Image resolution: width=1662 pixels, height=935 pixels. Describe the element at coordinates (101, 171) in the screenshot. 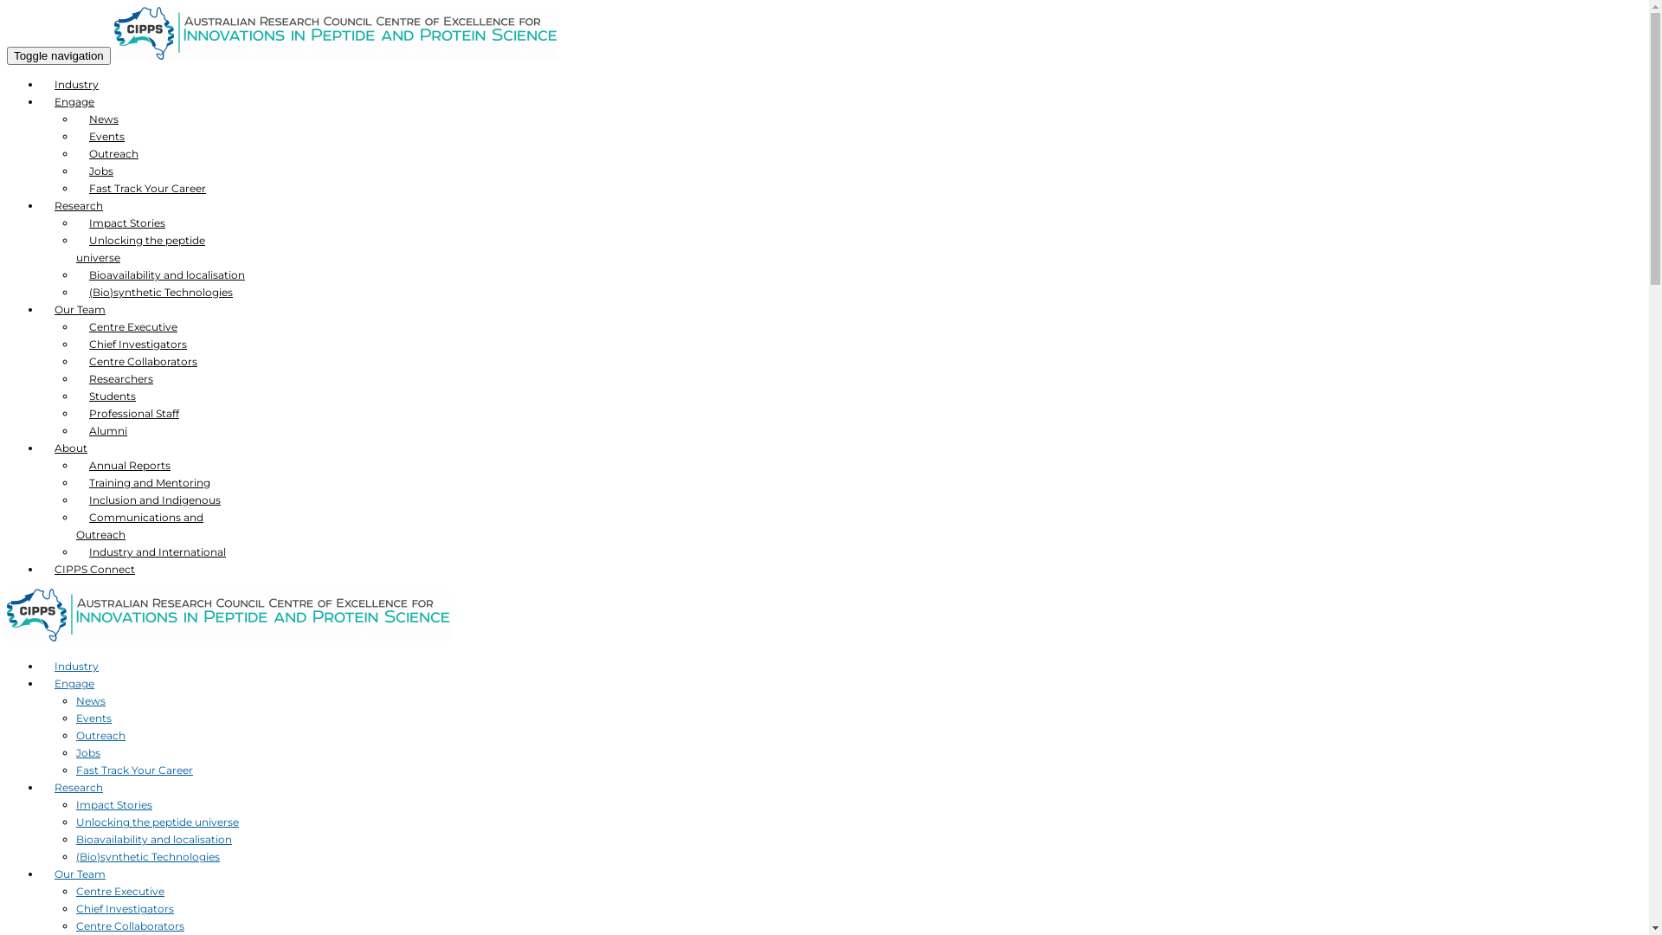

I see `Jobs` at that location.